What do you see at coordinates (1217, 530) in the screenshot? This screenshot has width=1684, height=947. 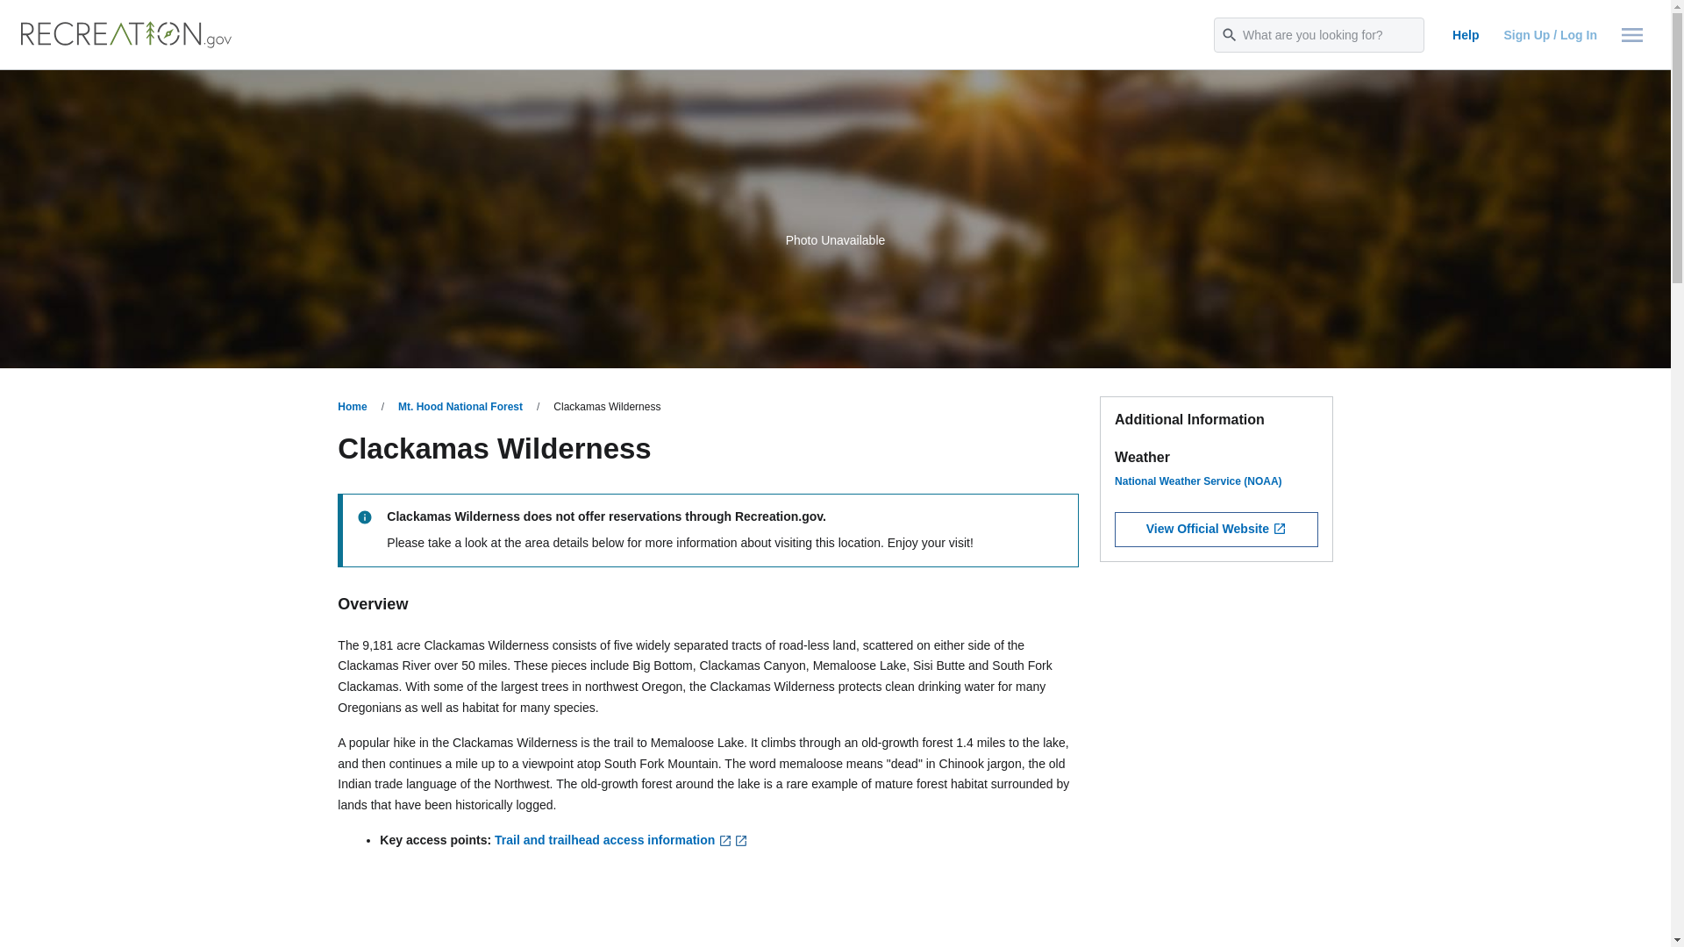 I see `View Official Website` at bounding box center [1217, 530].